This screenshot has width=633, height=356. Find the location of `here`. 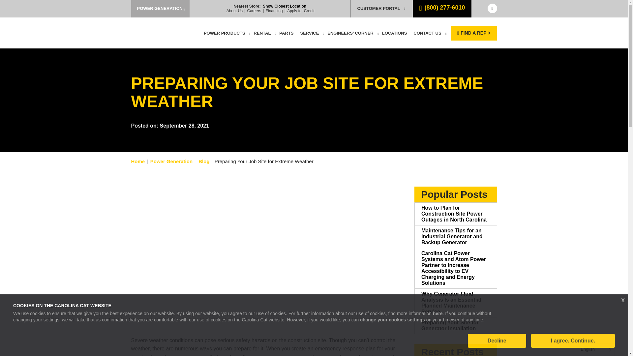

here is located at coordinates (438, 313).